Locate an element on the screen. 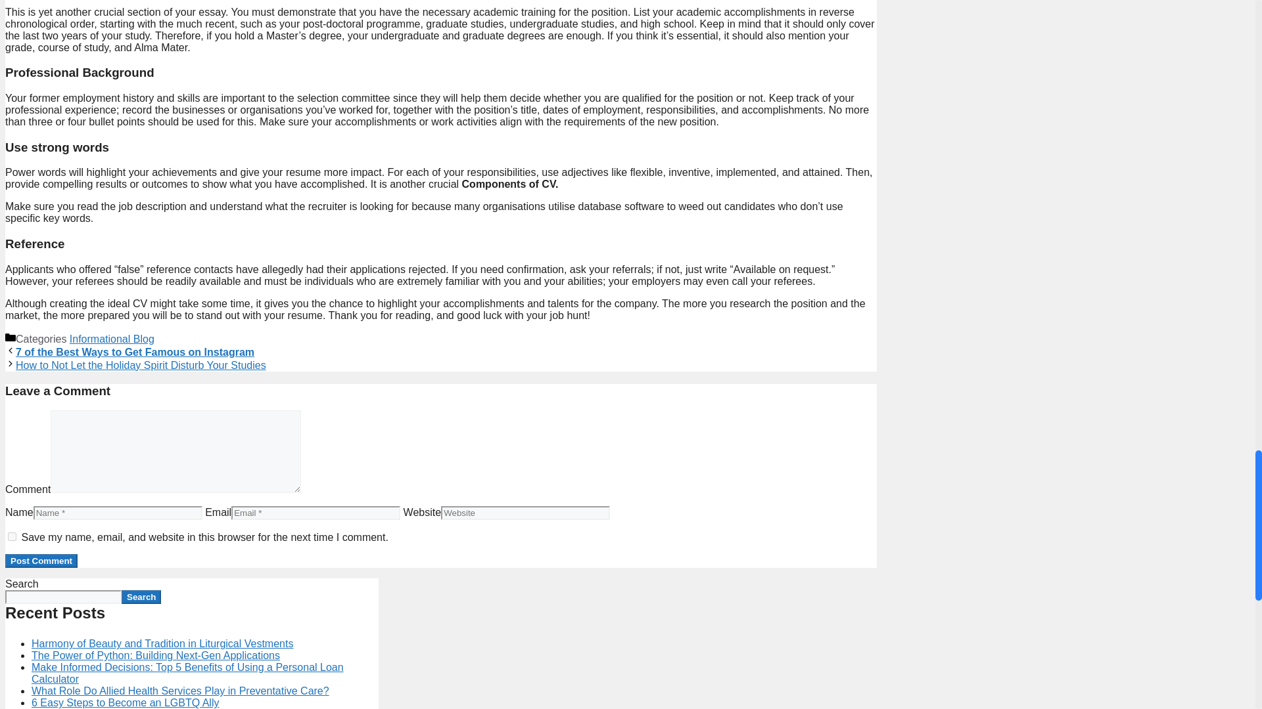  yes is located at coordinates (12, 537).